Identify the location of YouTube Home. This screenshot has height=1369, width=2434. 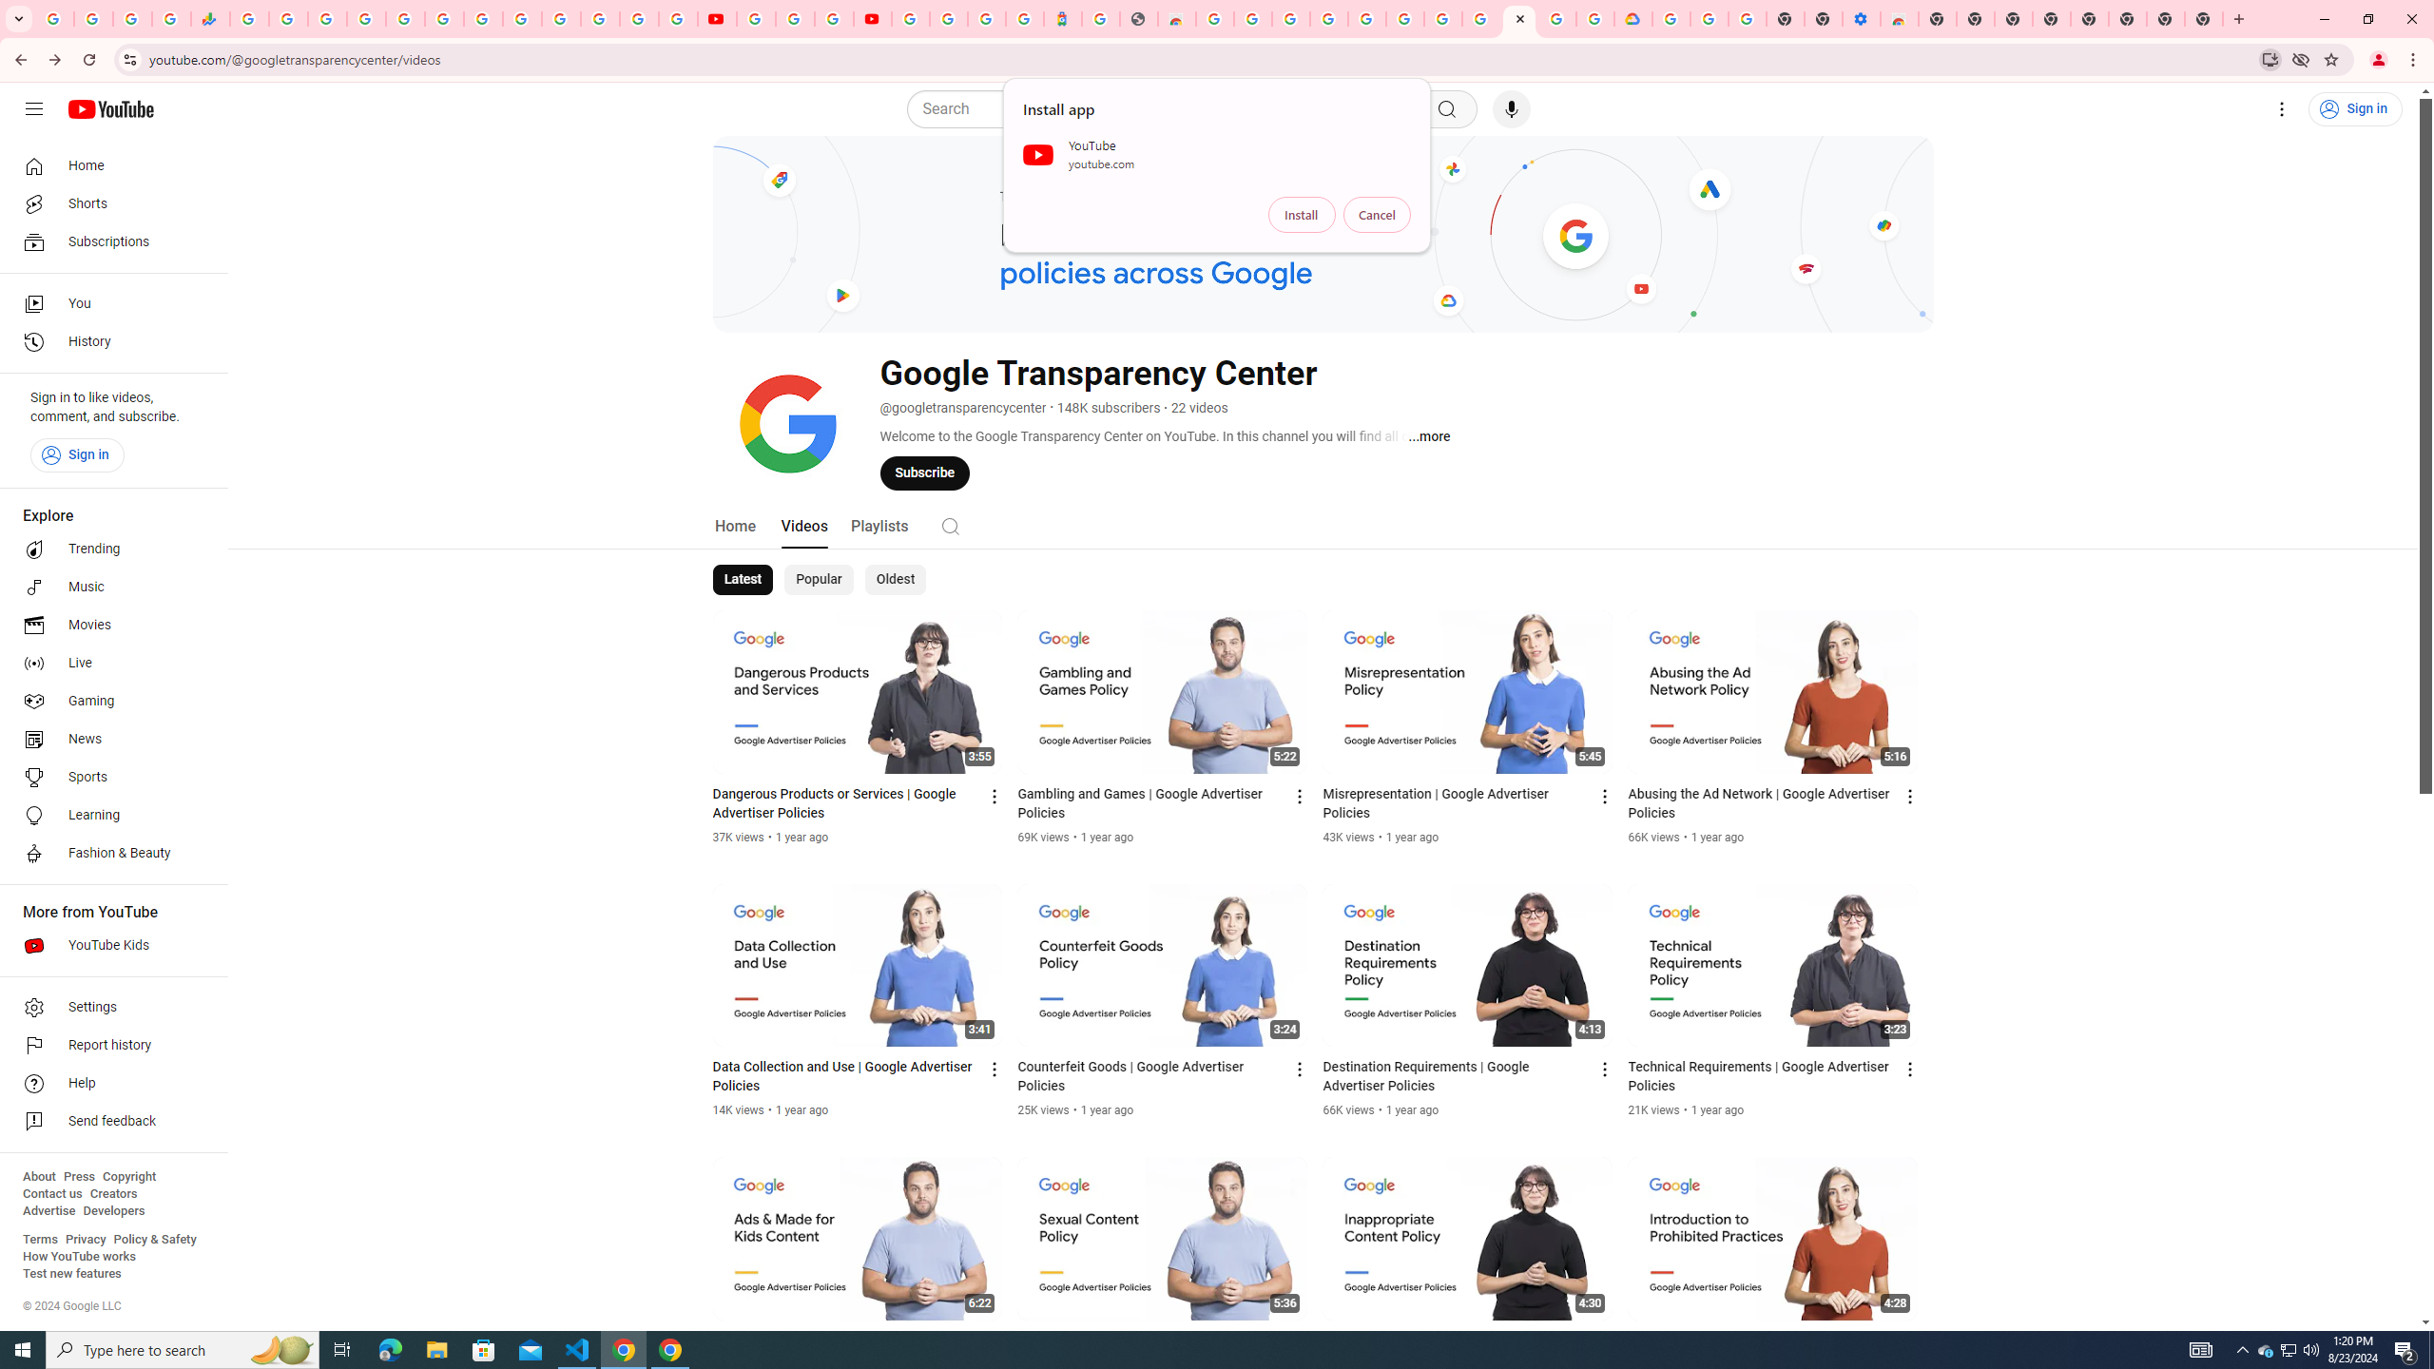
(110, 108).